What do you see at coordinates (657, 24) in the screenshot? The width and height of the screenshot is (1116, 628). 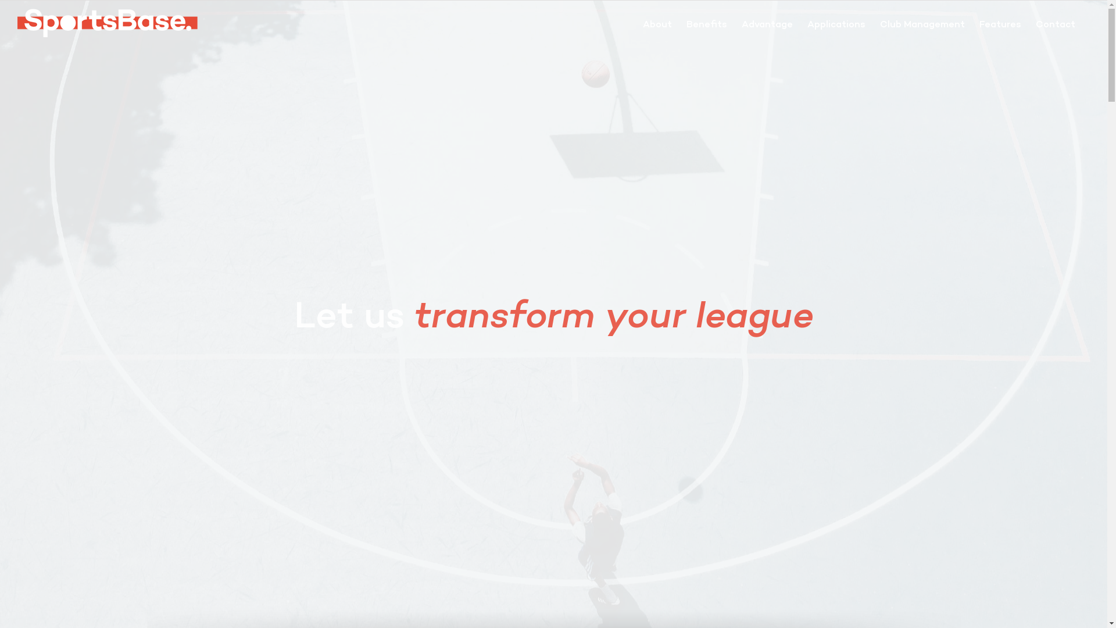 I see `About` at bounding box center [657, 24].